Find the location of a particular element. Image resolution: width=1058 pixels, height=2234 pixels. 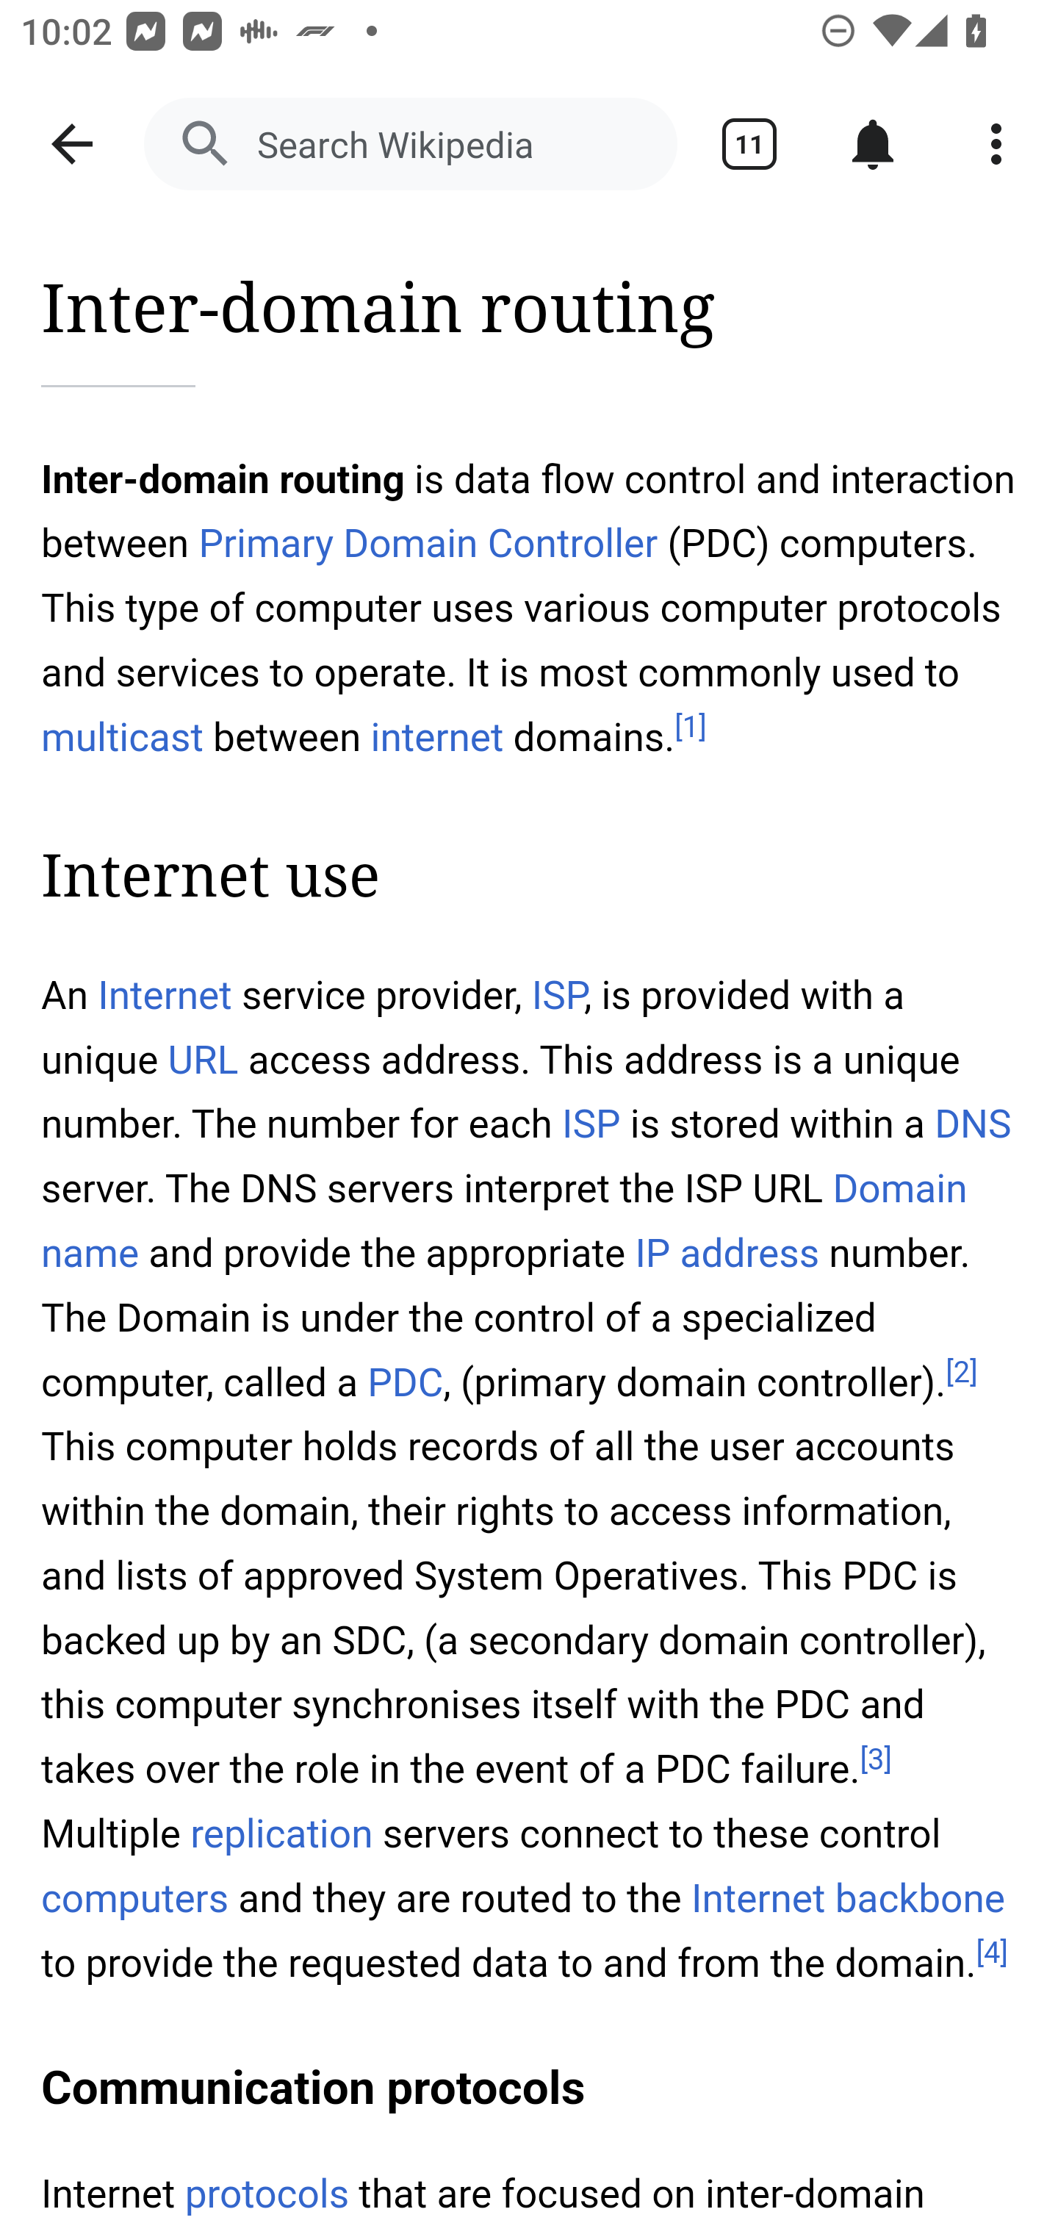

More options is located at coordinates (996, 144).